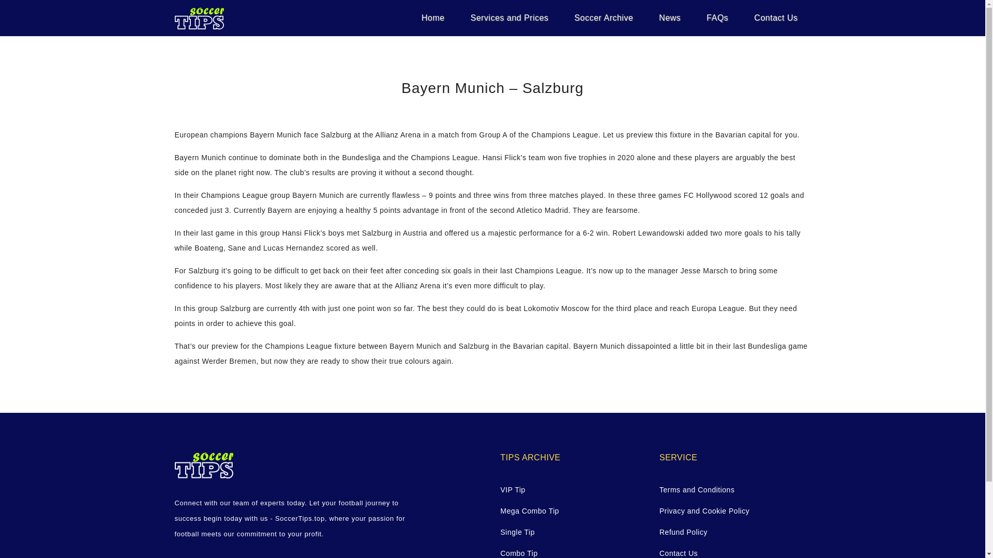  Describe the element at coordinates (572, 490) in the screenshot. I see `VIP Tip` at that location.